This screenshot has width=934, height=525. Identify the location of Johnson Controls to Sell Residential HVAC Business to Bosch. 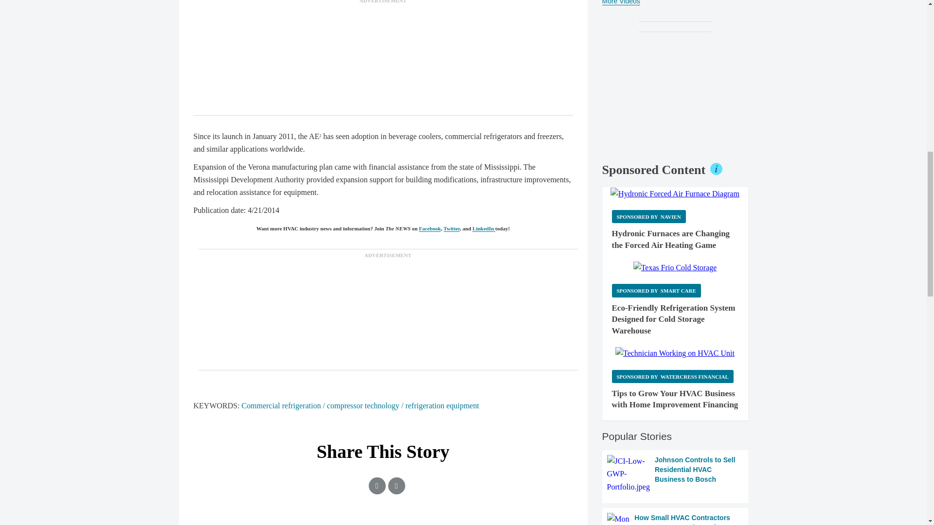
(675, 474).